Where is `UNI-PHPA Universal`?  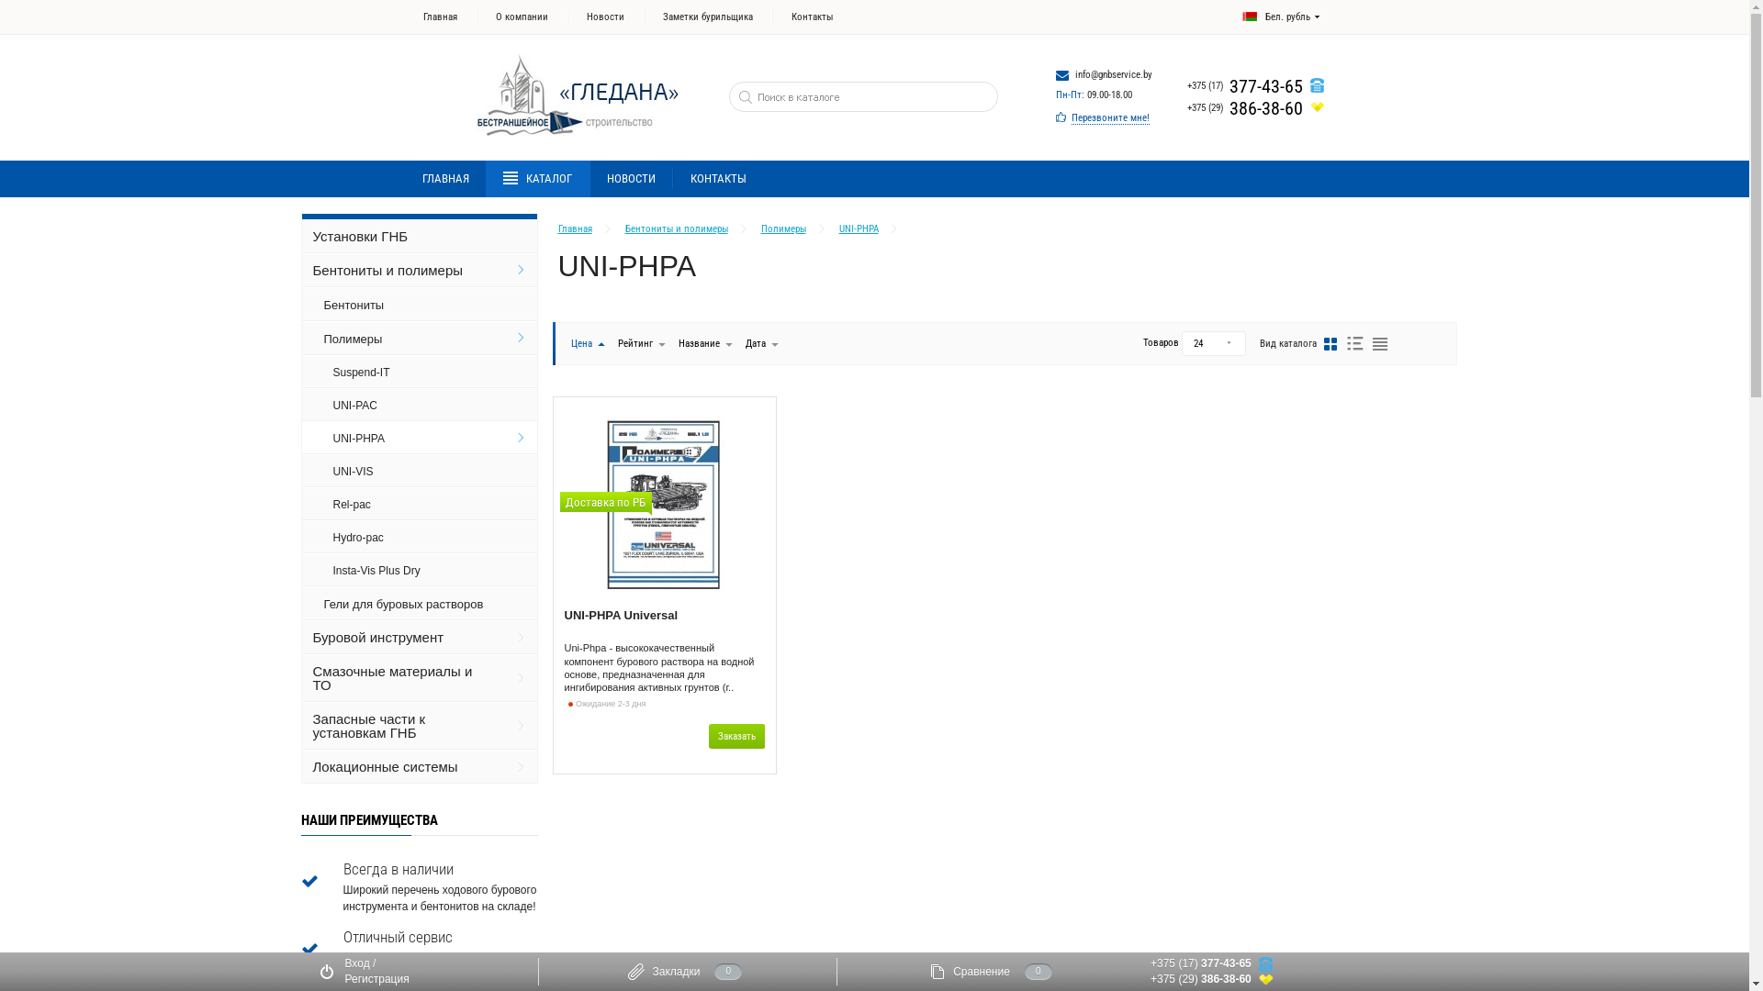
UNI-PHPA Universal is located at coordinates (664, 506).